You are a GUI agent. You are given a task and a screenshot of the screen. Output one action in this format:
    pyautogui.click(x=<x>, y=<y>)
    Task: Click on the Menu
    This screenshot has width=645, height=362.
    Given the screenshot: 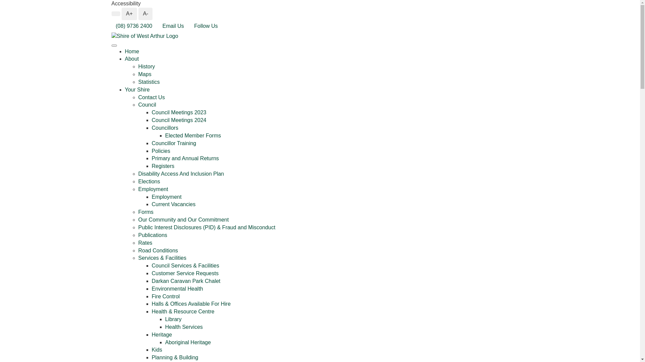 What is the action you would take?
    pyautogui.click(x=114, y=46)
    